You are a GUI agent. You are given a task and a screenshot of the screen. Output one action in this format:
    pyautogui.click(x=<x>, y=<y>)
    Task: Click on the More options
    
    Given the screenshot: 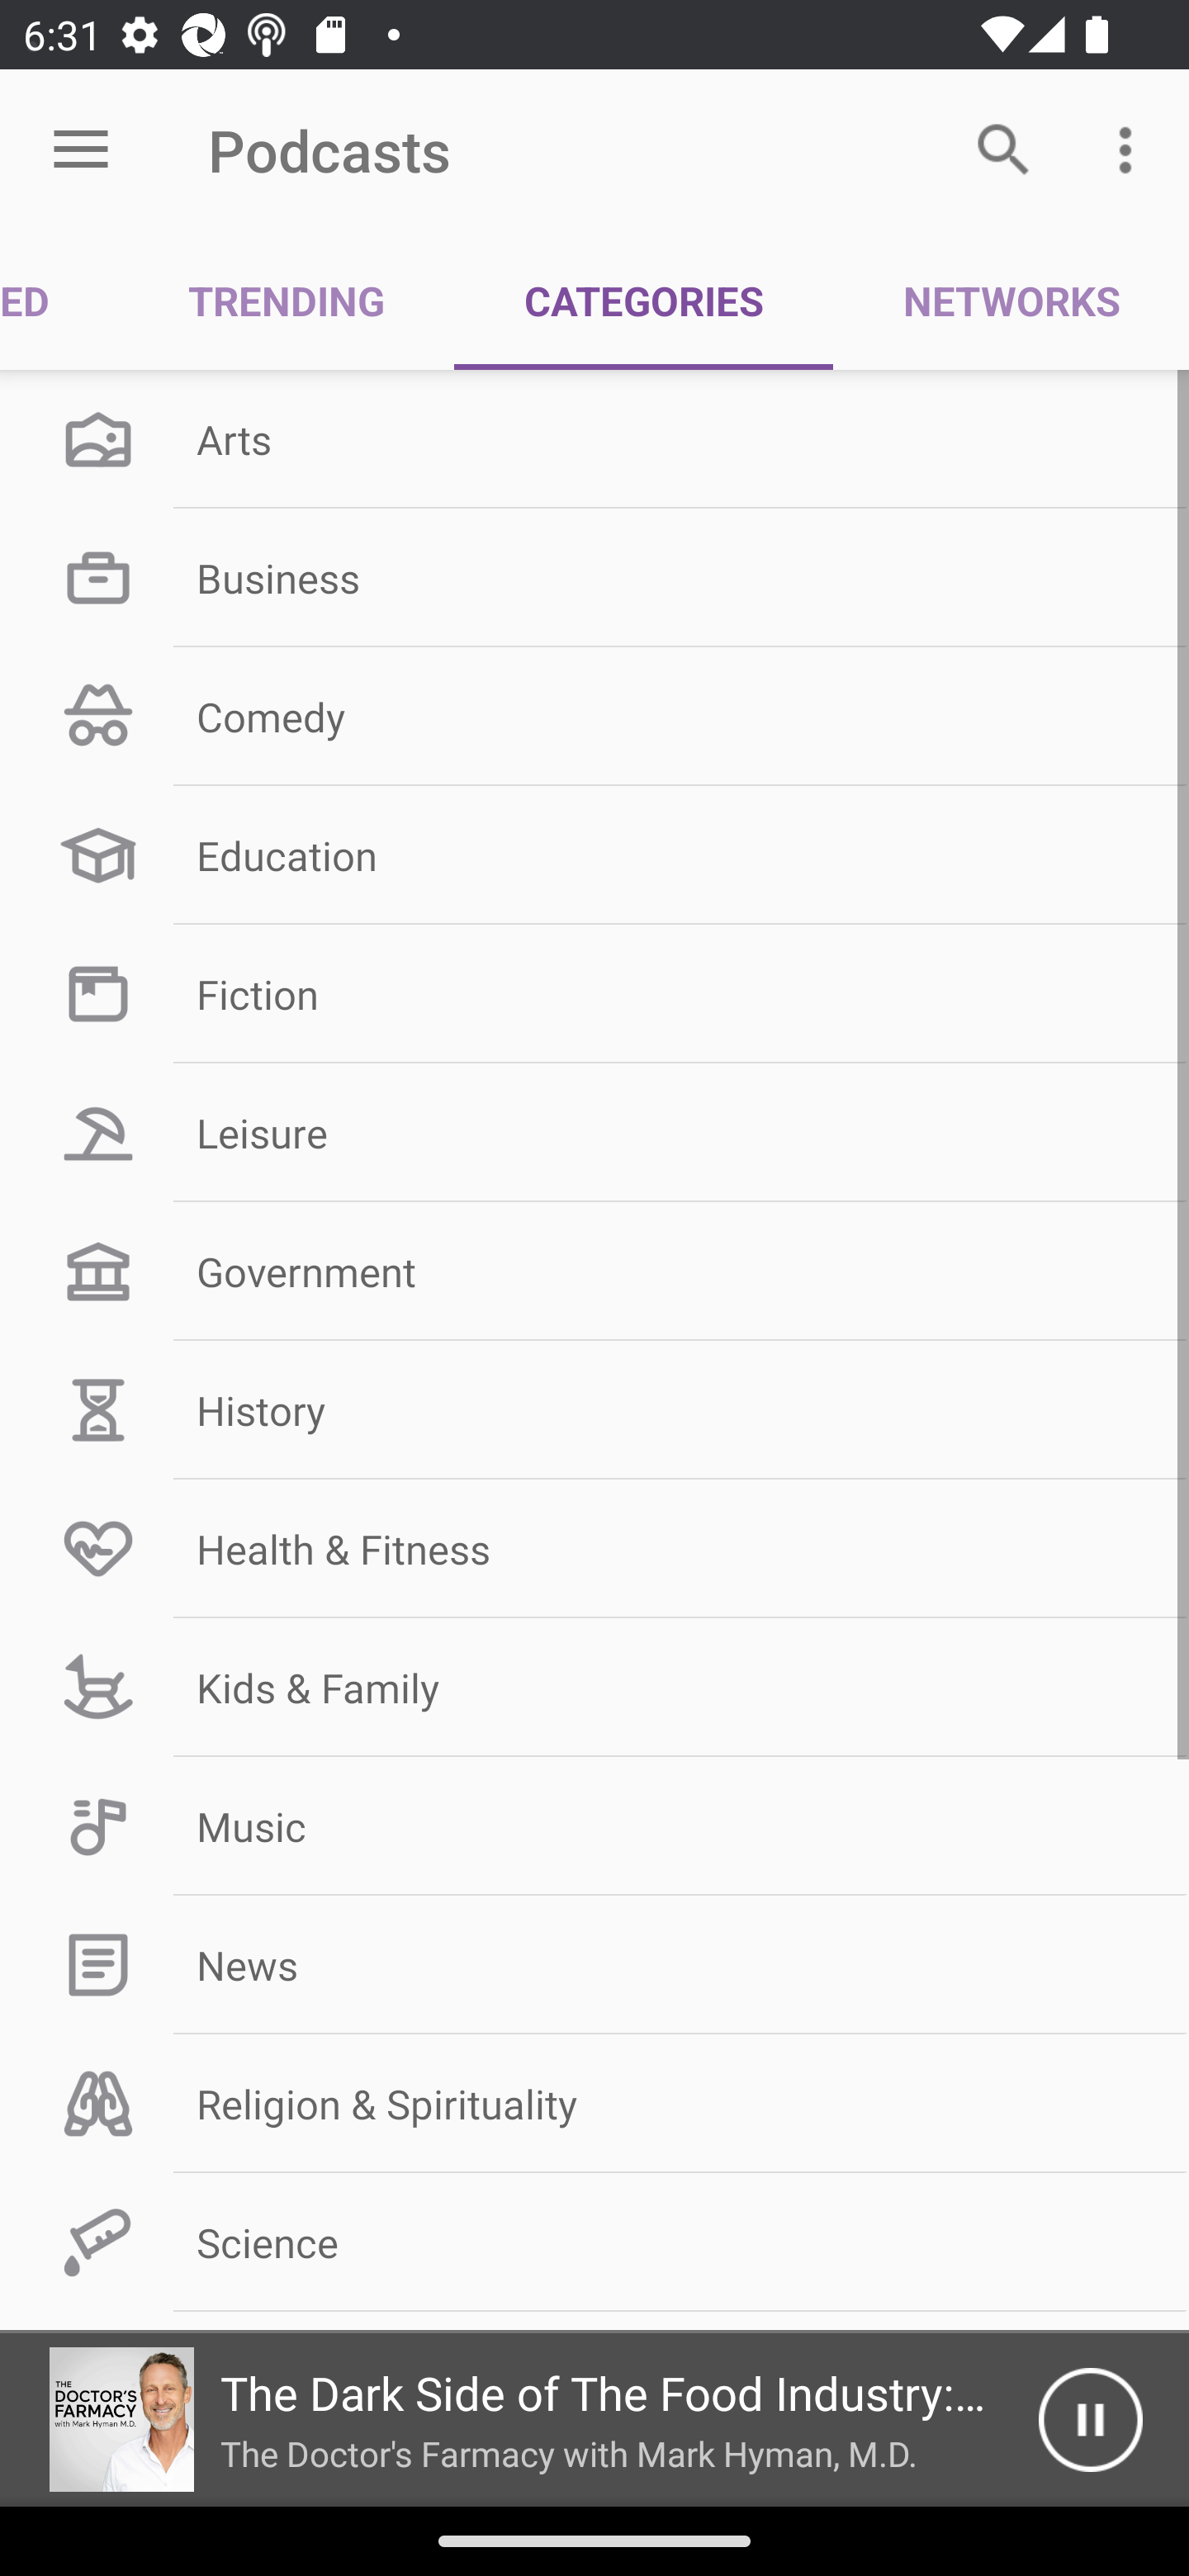 What is the action you would take?
    pyautogui.click(x=1131, y=149)
    